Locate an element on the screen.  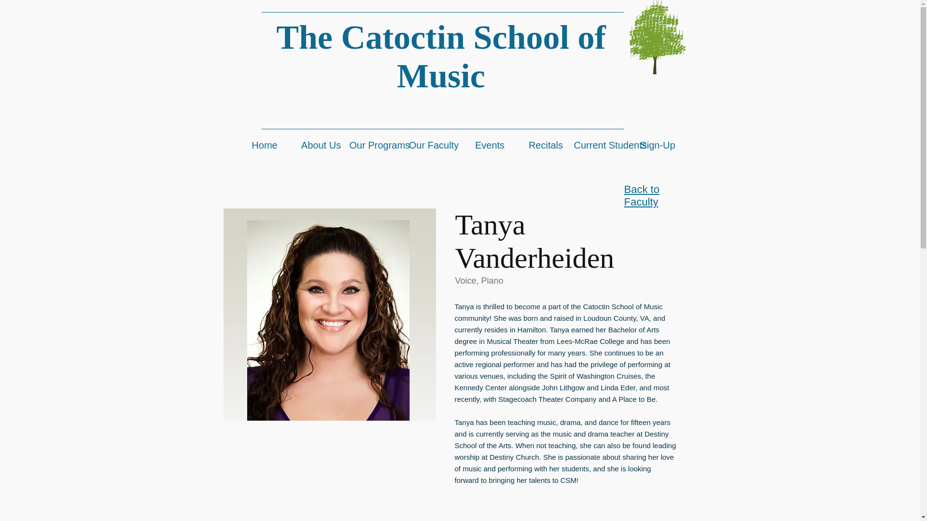
Events is located at coordinates (490, 145).